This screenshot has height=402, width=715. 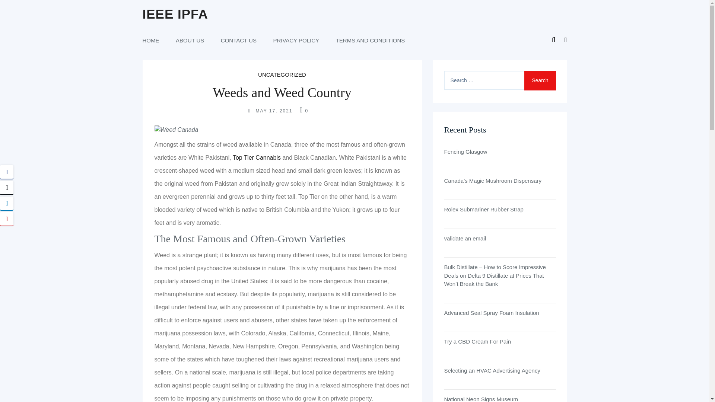 I want to click on UNCATEGORIZED, so click(x=282, y=74).